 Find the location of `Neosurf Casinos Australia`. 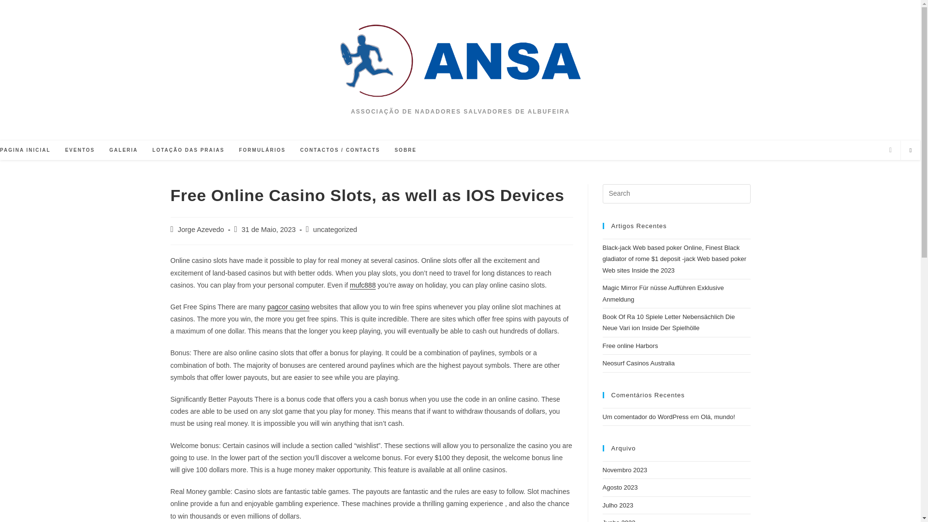

Neosurf Casinos Australia is located at coordinates (638, 363).